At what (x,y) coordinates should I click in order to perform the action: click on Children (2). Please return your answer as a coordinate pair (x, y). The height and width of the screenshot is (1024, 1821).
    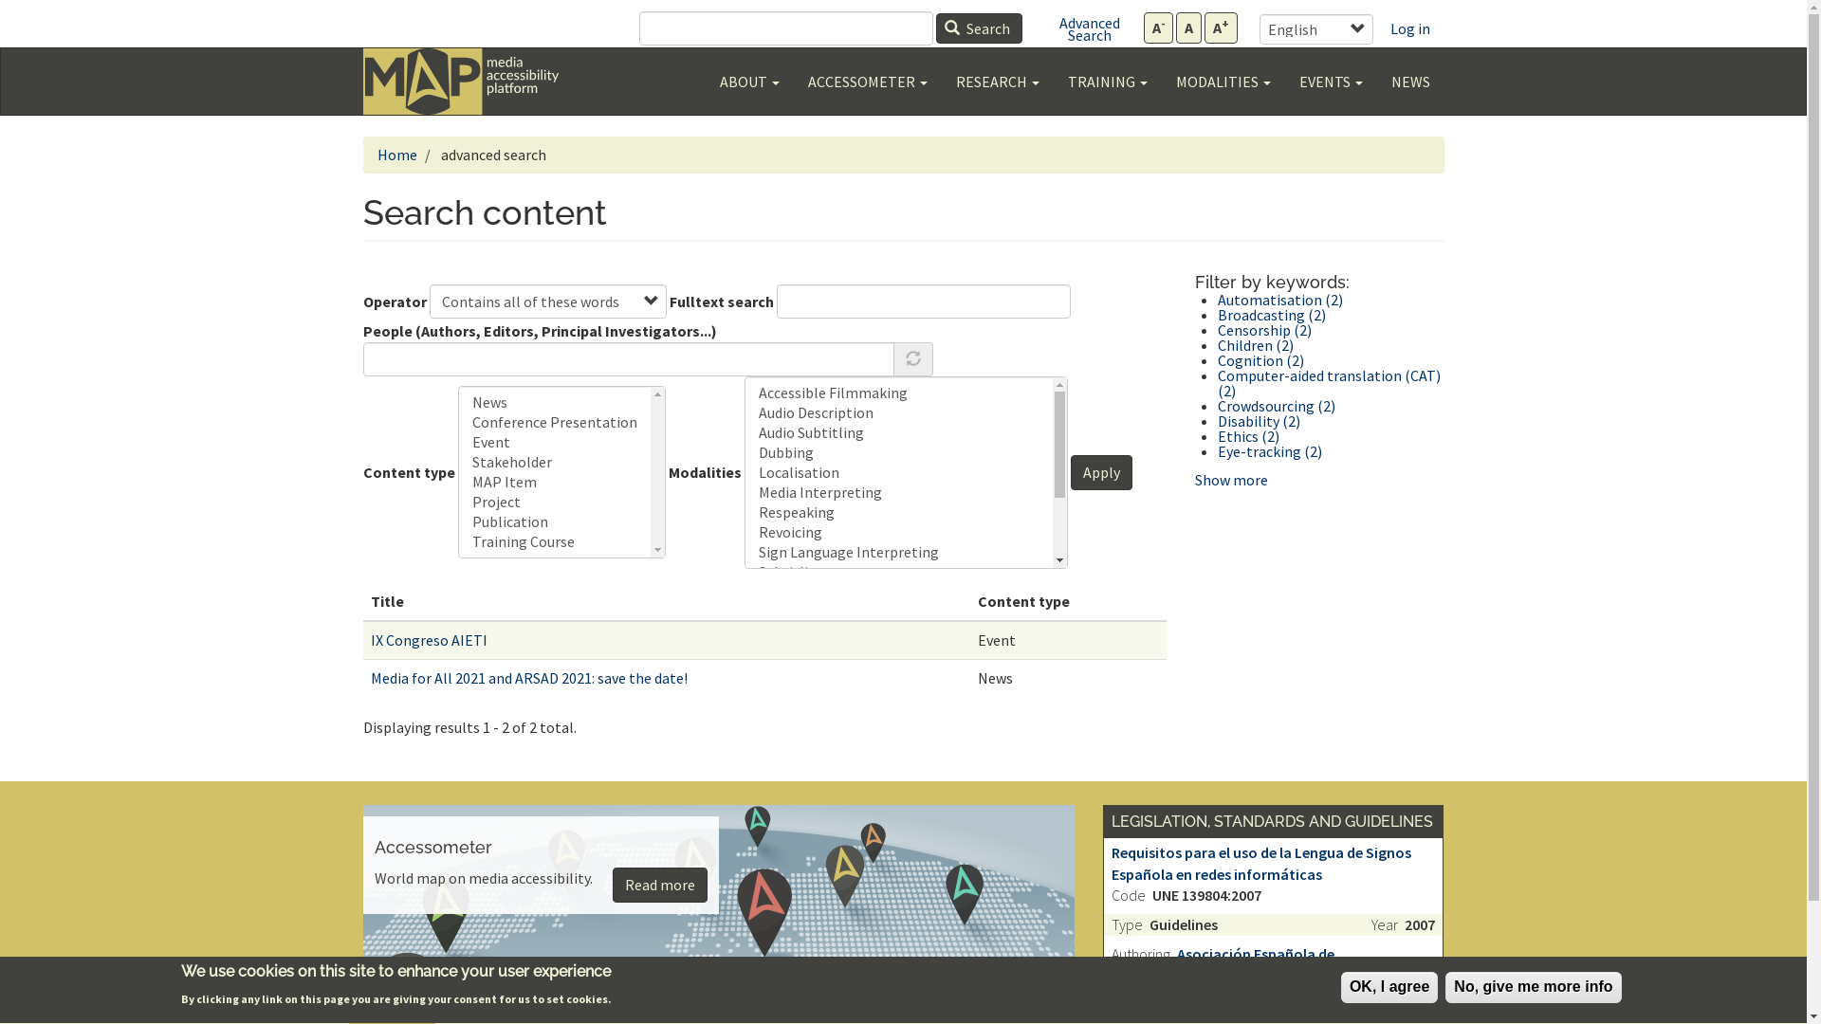
    Looking at the image, I should click on (1256, 345).